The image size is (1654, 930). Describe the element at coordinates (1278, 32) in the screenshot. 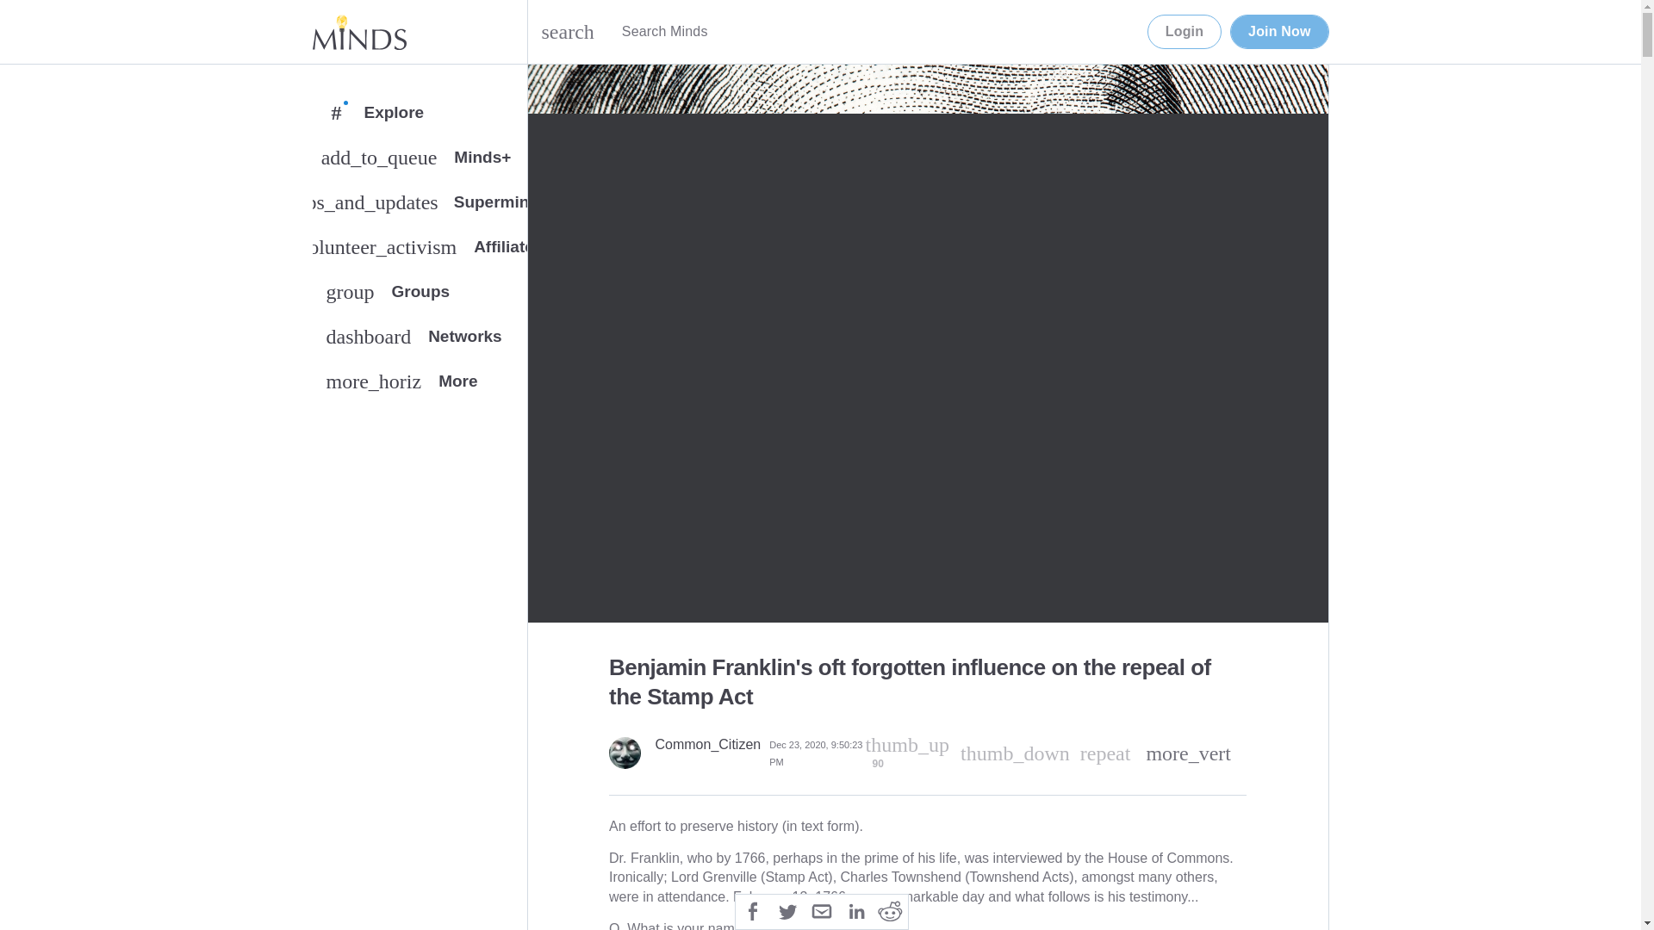

I see `Join Now` at that location.